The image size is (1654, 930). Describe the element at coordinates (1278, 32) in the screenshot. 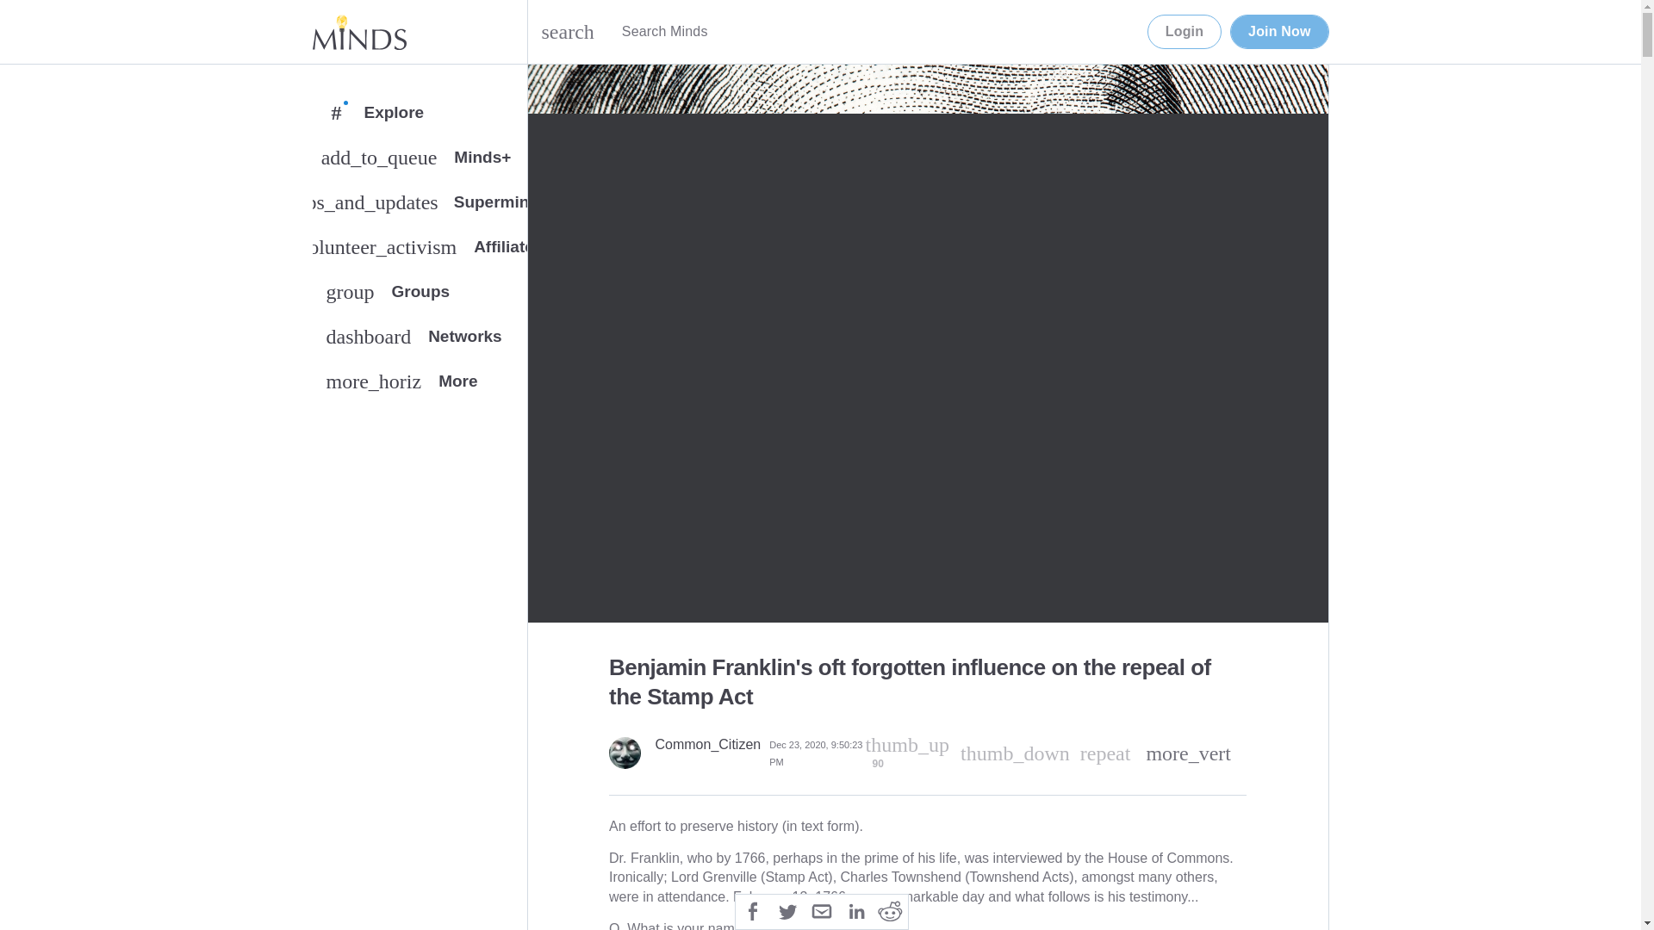

I see `Join Now` at that location.